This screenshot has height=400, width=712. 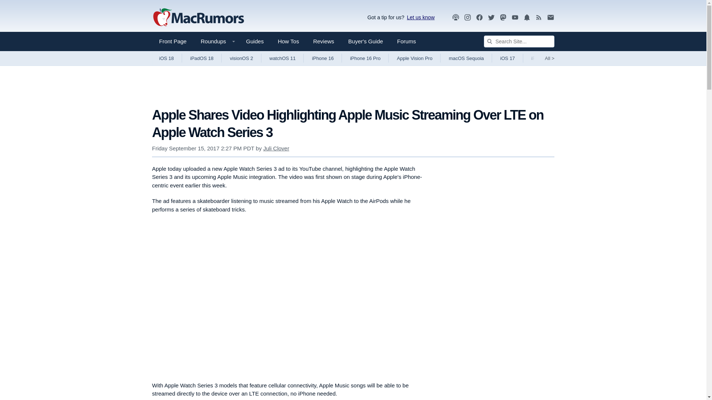 I want to click on Front Page, so click(x=173, y=41).